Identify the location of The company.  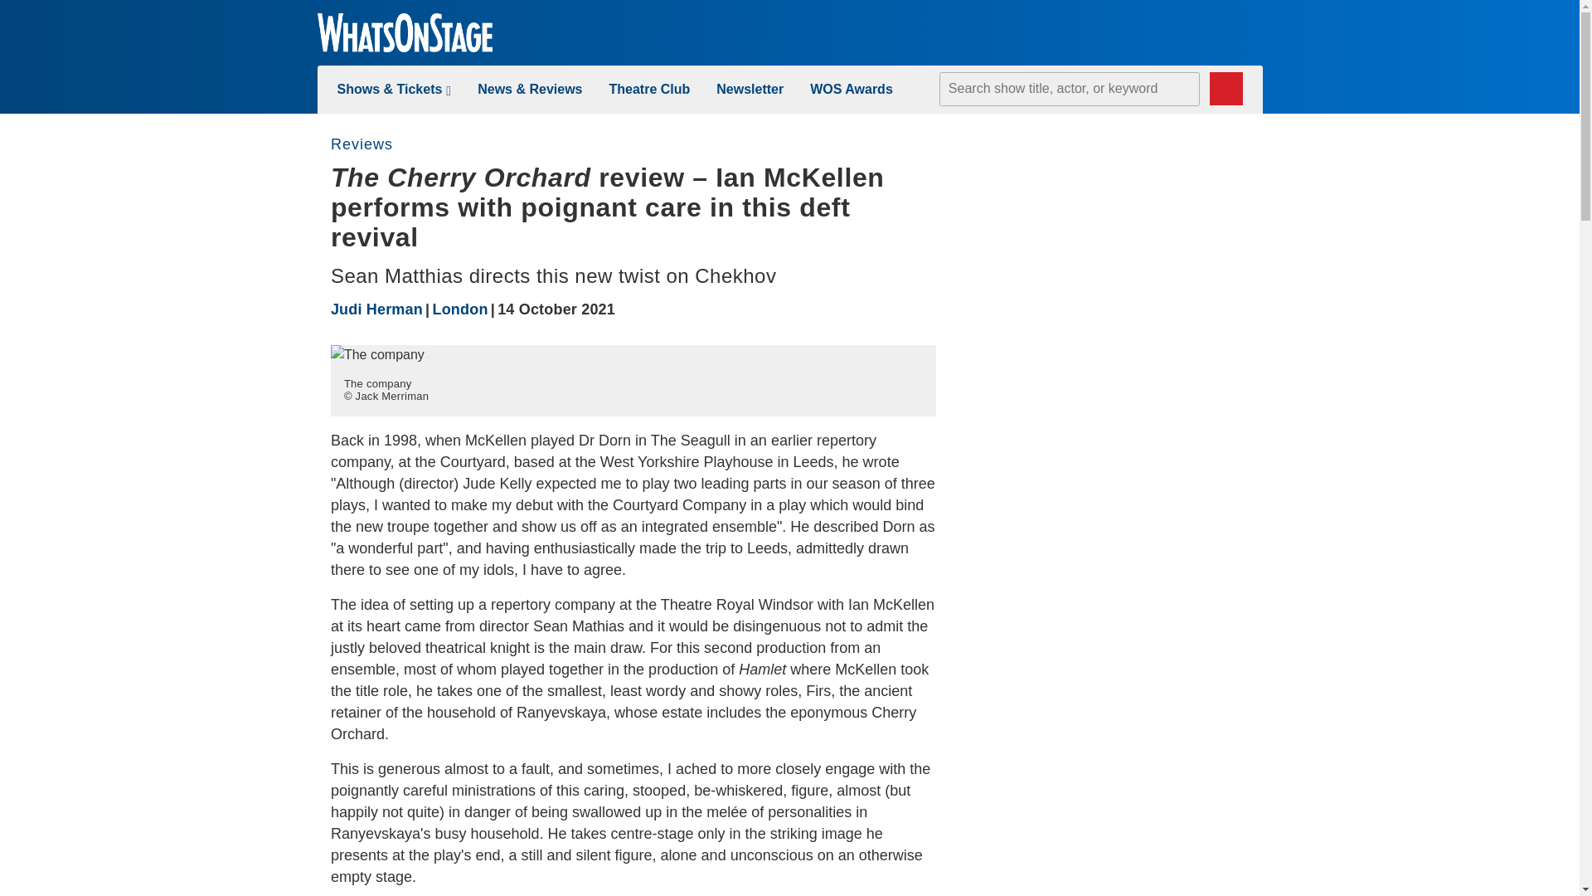
(378, 354).